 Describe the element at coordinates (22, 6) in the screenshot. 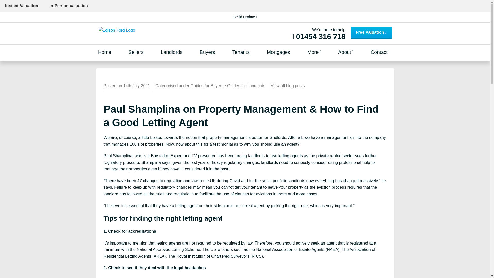

I see `Instant Valuation` at that location.